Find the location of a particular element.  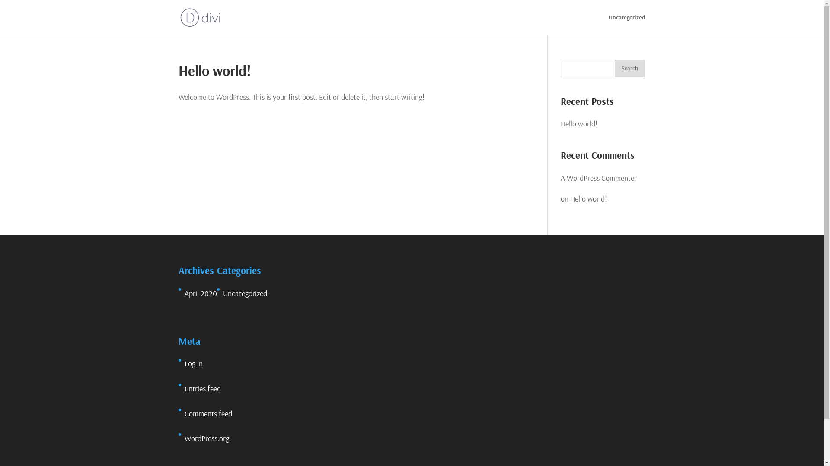

April 2020 is located at coordinates (201, 293).